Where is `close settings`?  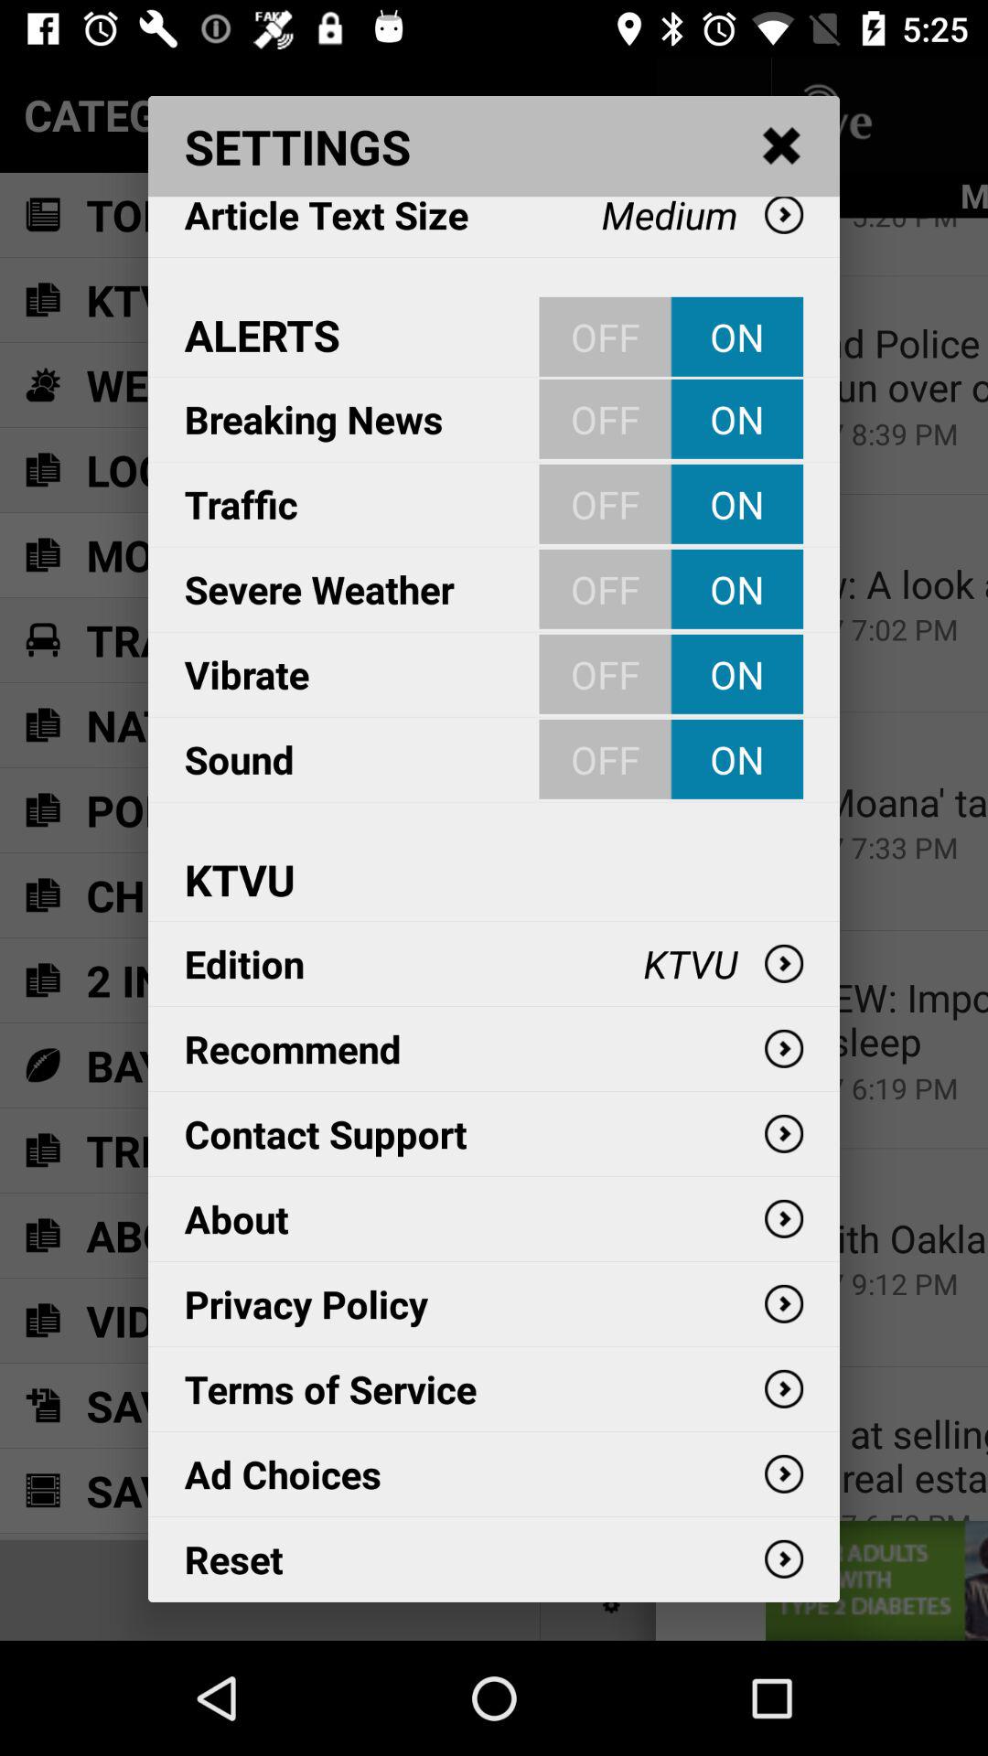
close settings is located at coordinates (782, 146).